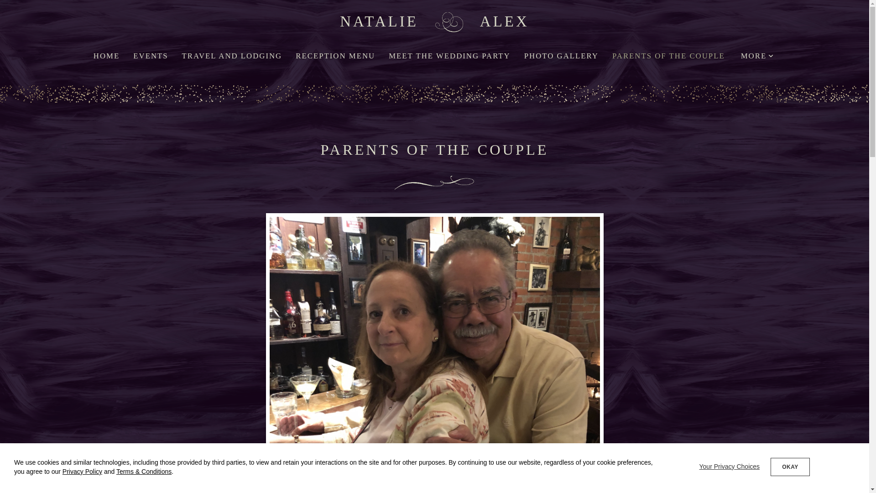  What do you see at coordinates (232, 56) in the screenshot?
I see `TRAVEL AND LODGING` at bounding box center [232, 56].